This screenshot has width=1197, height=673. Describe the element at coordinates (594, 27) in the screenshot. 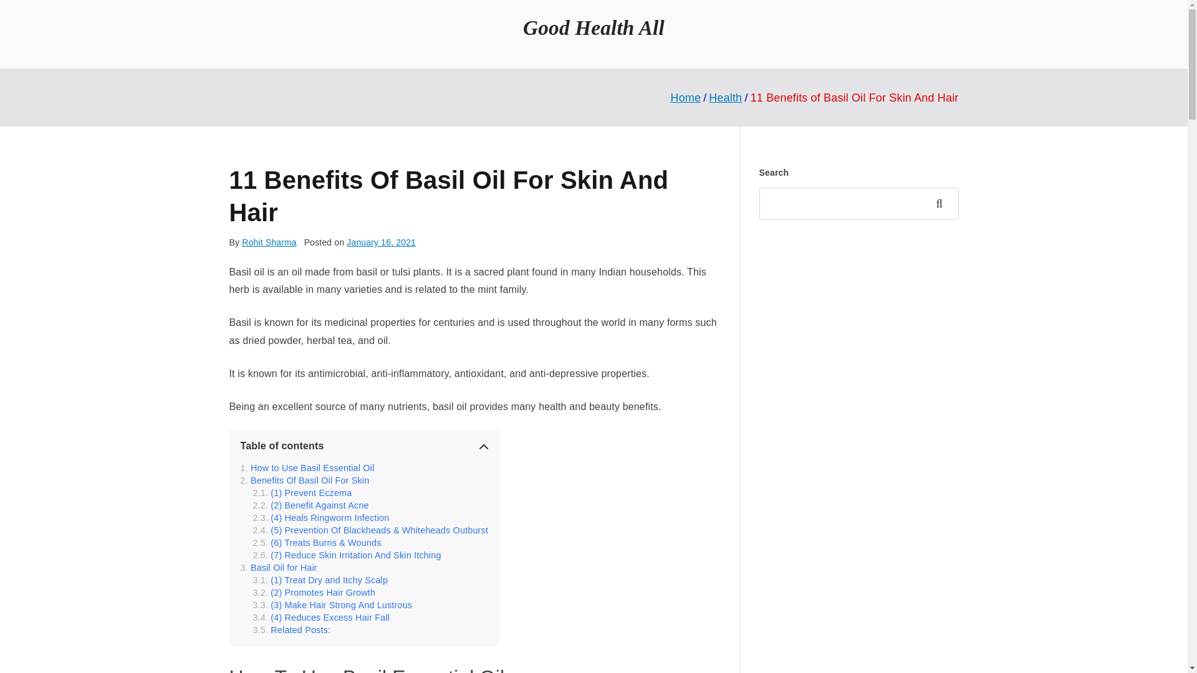

I see `Good Health All` at that location.